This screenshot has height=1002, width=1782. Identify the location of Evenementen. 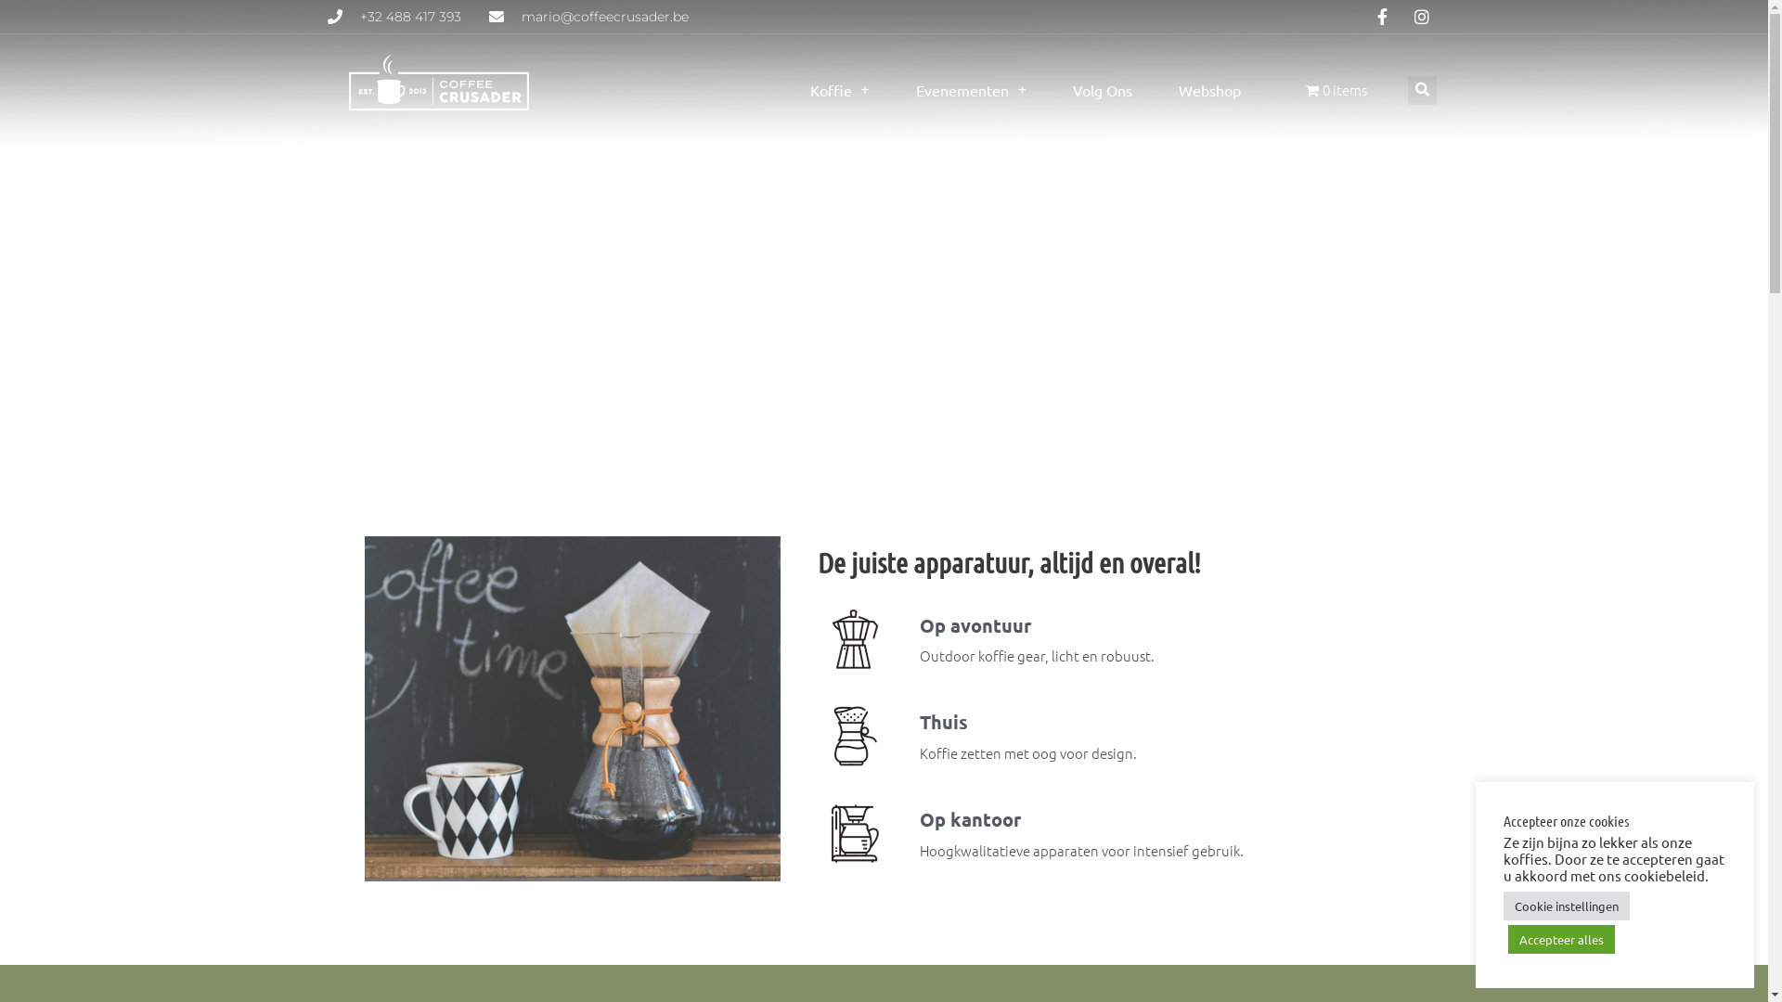
(971, 90).